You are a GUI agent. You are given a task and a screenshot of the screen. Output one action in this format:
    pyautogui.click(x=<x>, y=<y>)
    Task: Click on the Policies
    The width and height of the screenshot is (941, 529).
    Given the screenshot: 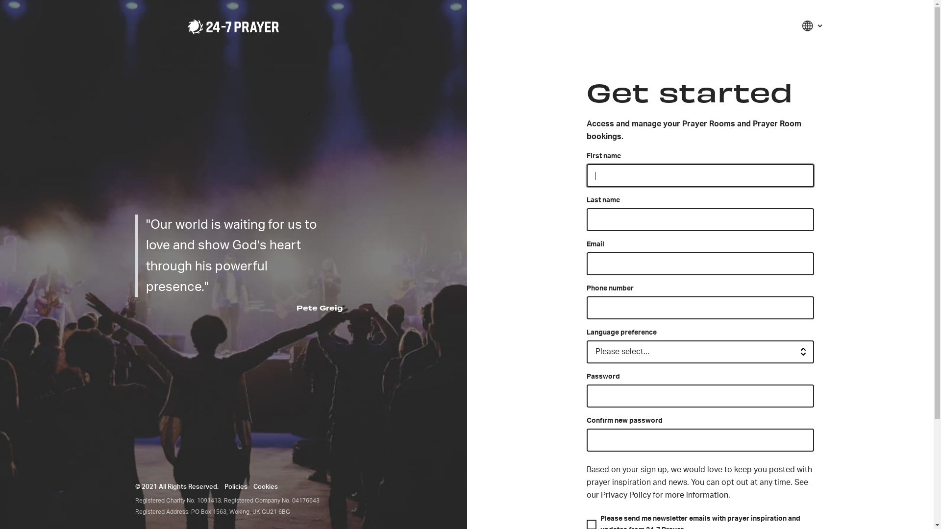 What is the action you would take?
    pyautogui.click(x=236, y=487)
    